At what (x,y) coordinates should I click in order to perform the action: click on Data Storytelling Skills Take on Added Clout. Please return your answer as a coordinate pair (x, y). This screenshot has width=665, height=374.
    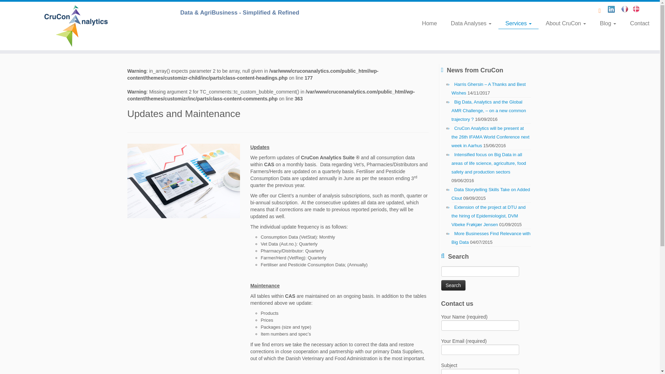
    Looking at the image, I should click on (490, 194).